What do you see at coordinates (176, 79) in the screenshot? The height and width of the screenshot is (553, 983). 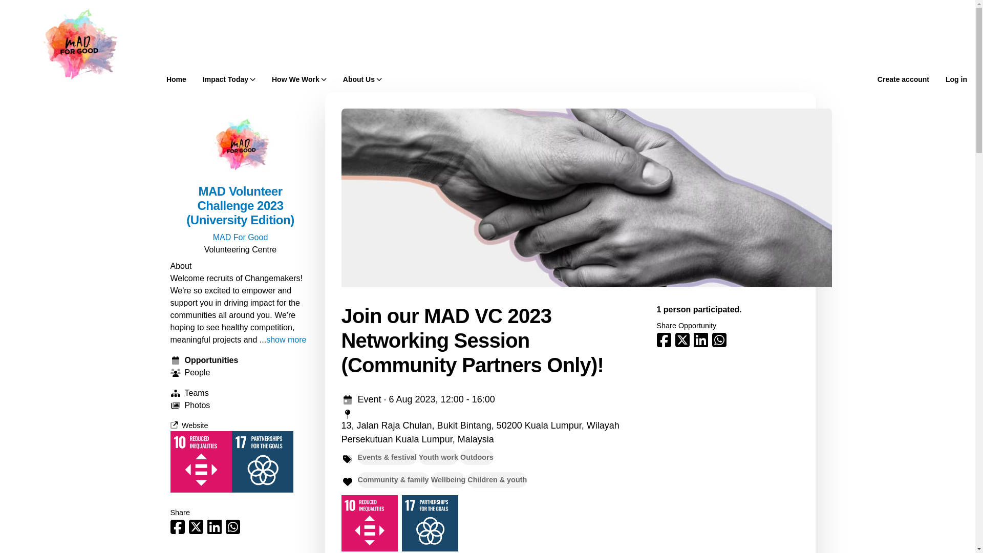 I see `Home` at bounding box center [176, 79].